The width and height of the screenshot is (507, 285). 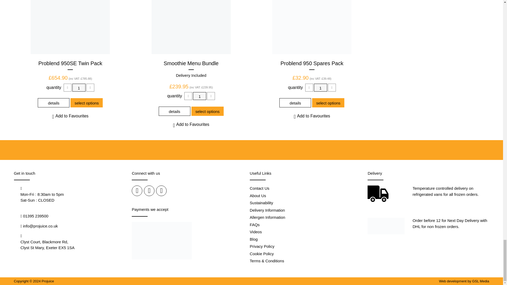 What do you see at coordinates (79, 88) in the screenshot?
I see `1` at bounding box center [79, 88].